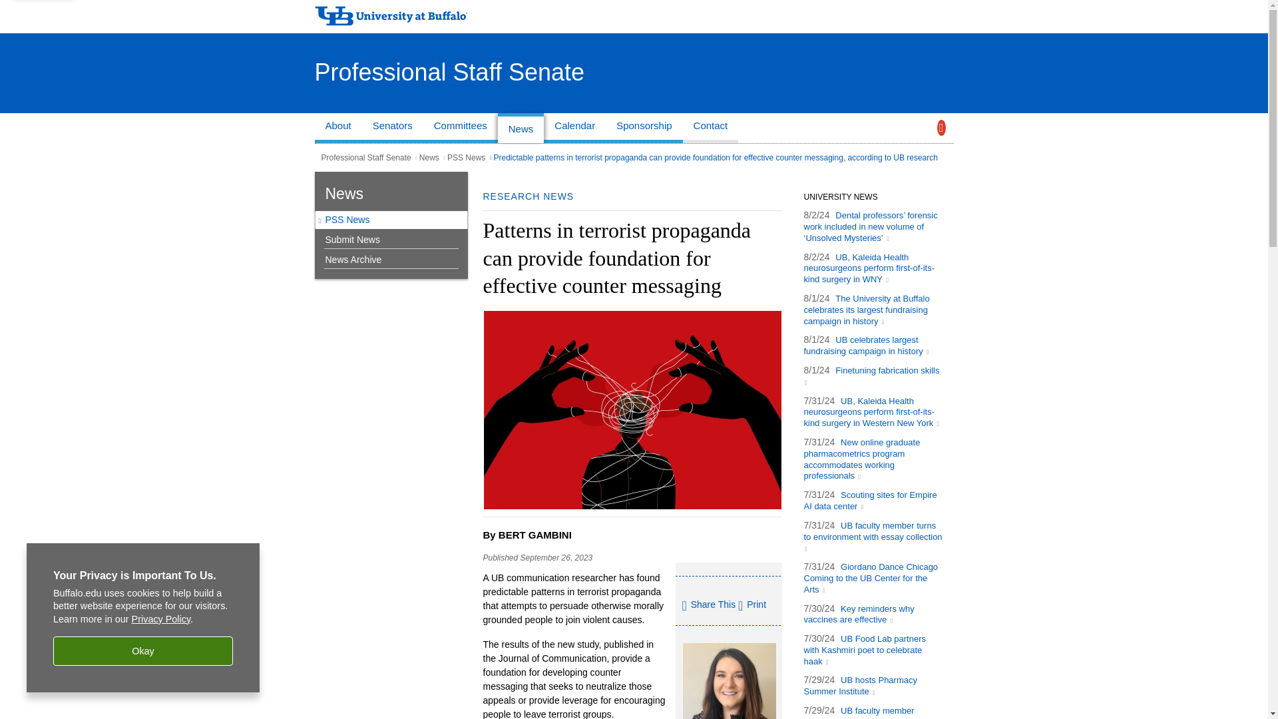  Describe the element at coordinates (866, 345) in the screenshot. I see `This link opens a page in a new window or tab.` at that location.